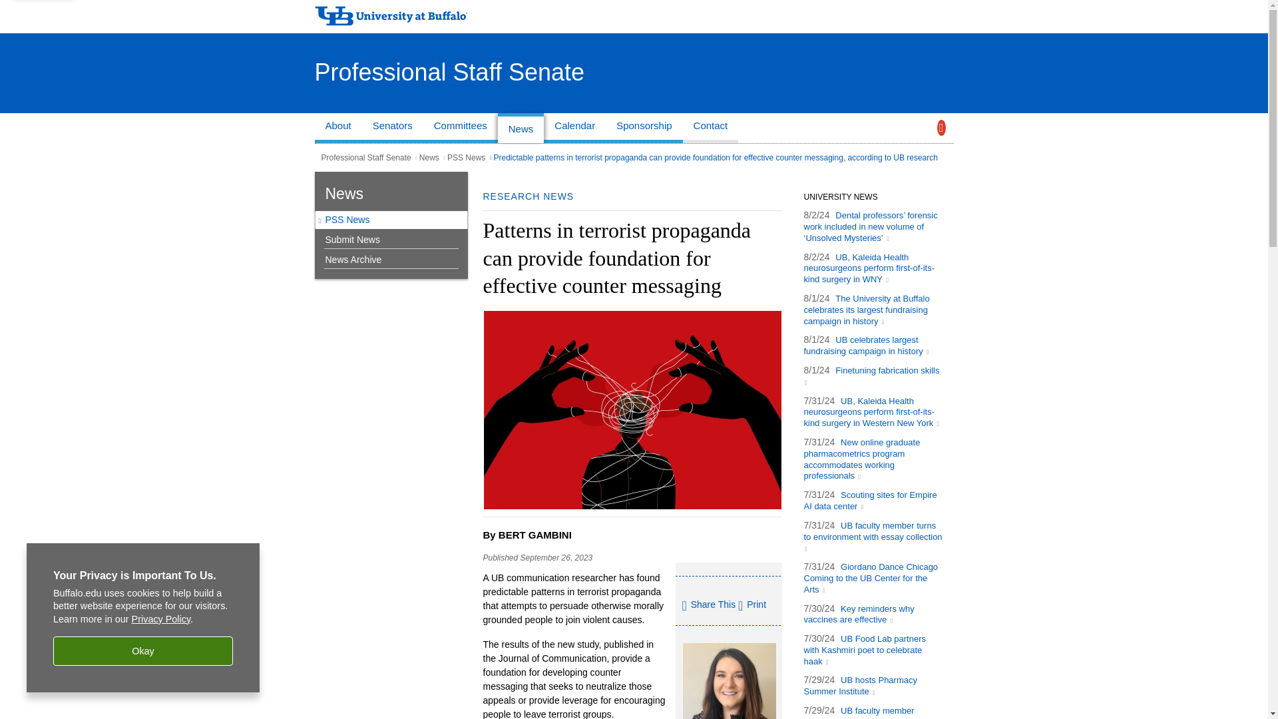  Describe the element at coordinates (866, 345) in the screenshot. I see `This link opens a page in a new window or tab.` at that location.